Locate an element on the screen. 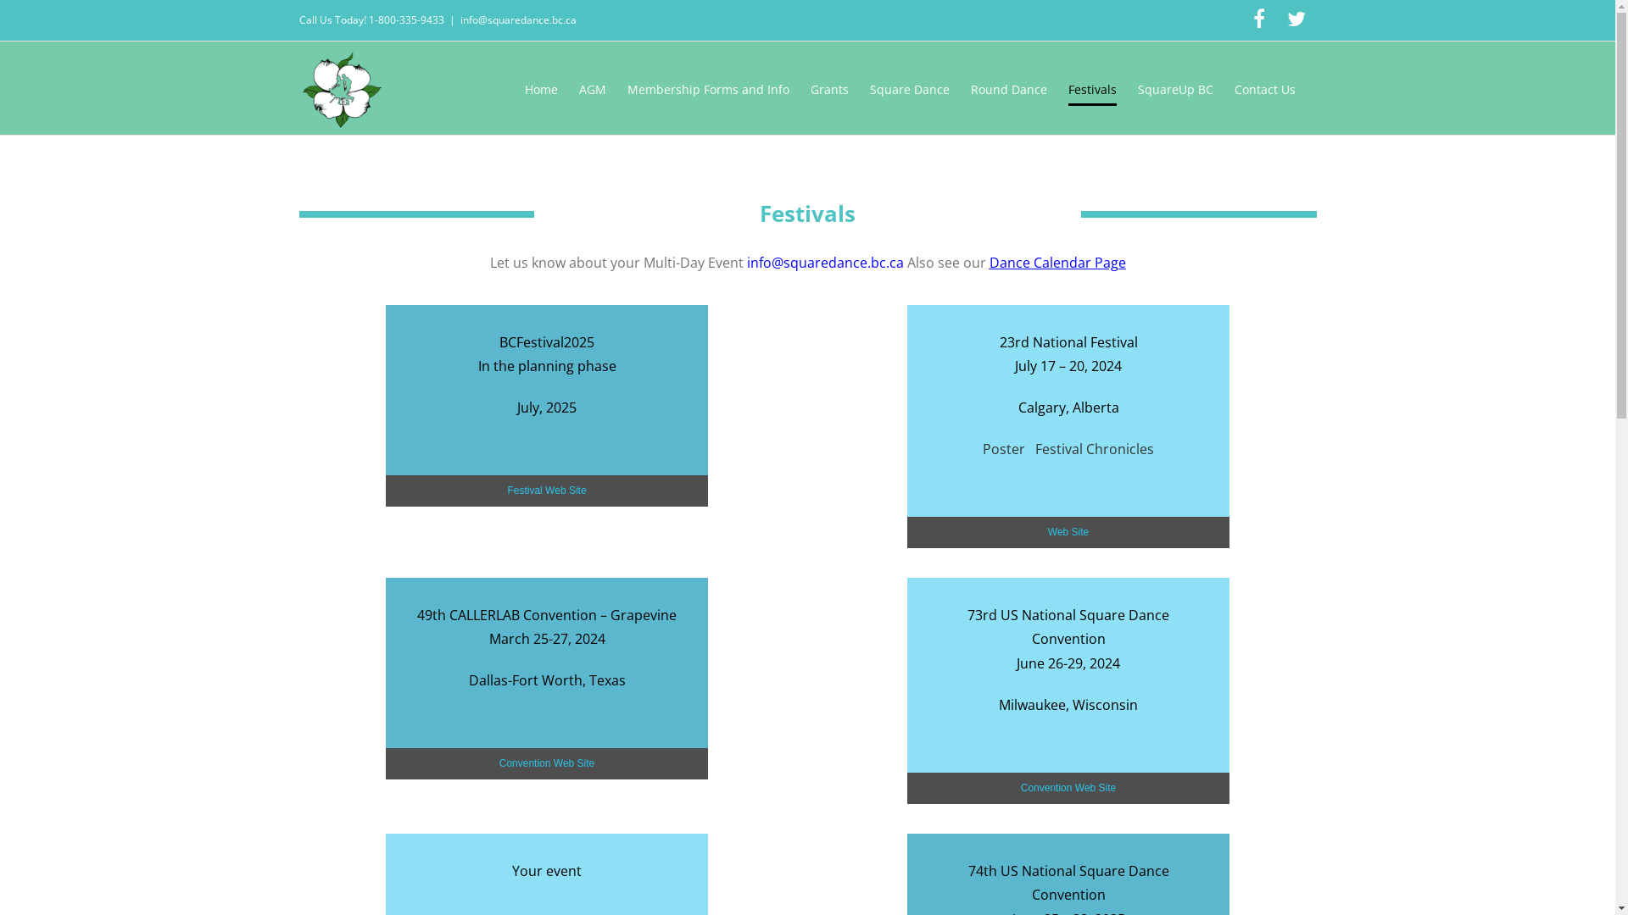  Contact Us is located at coordinates (1265, 90).